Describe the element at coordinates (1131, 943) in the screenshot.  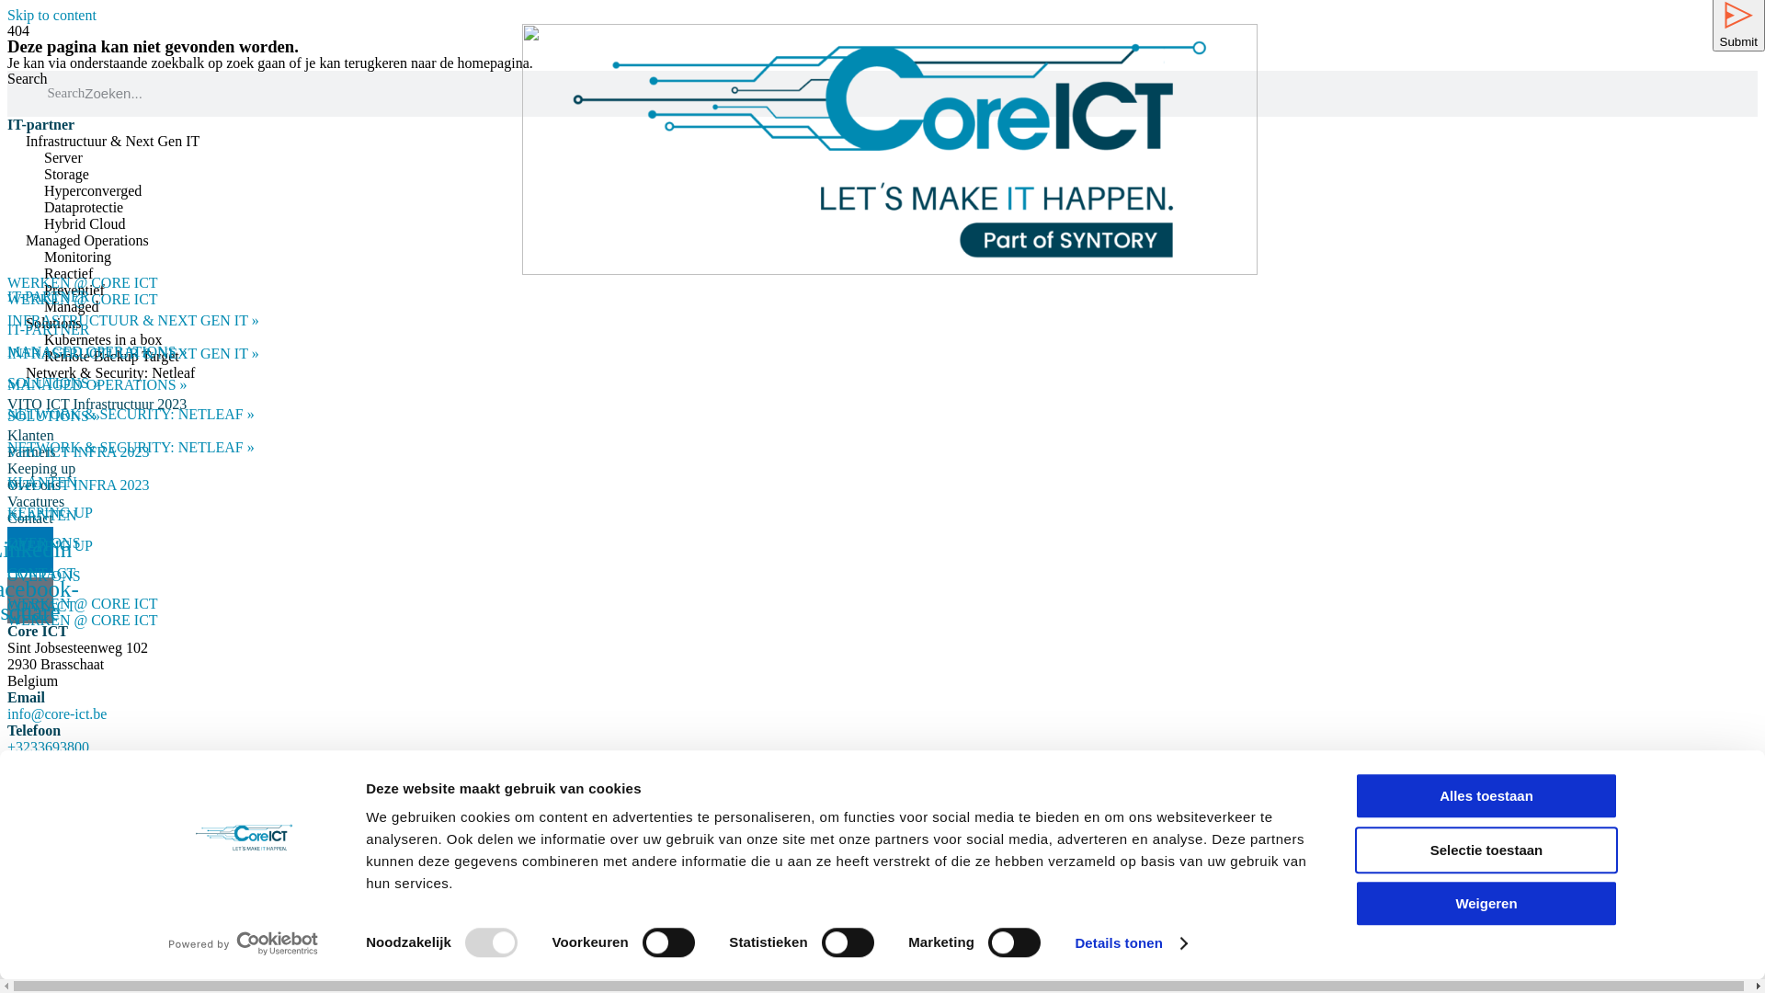
I see `Details tonen` at that location.